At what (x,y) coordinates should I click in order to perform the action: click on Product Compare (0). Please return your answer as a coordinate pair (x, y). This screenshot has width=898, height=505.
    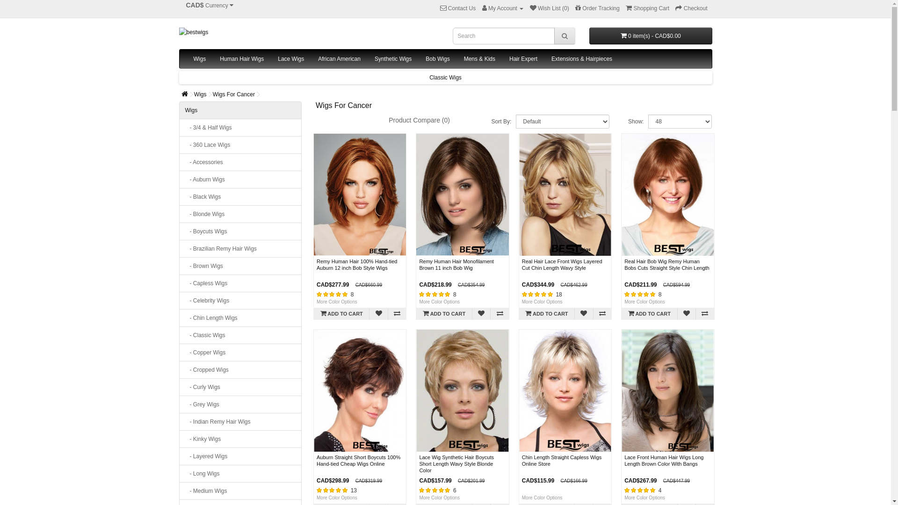
    Looking at the image, I should click on (419, 121).